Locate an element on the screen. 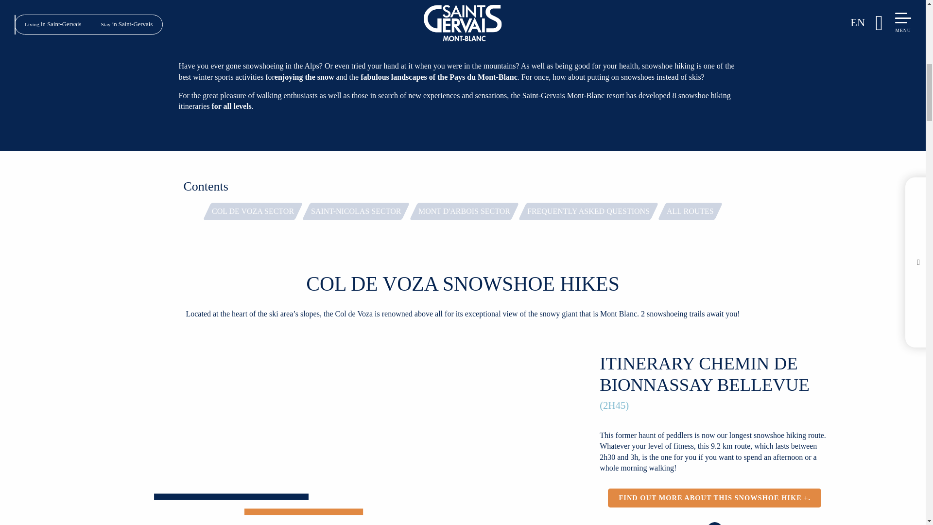  Stay is located at coordinates (185, 1).